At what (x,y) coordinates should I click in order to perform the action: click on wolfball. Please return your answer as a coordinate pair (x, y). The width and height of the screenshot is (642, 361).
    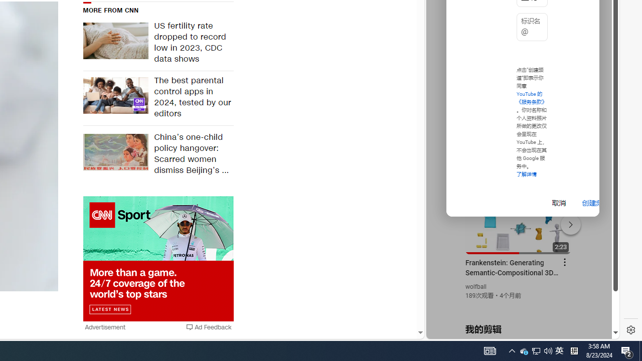
    Looking at the image, I should click on (476, 287).